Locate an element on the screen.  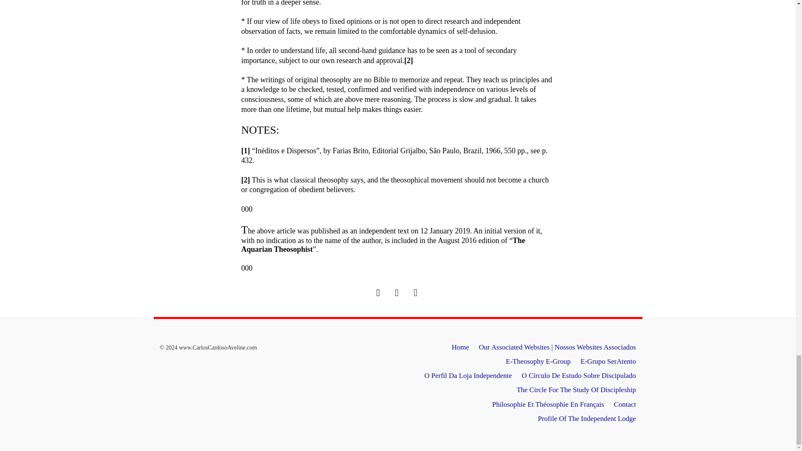
Home is located at coordinates (460, 347).